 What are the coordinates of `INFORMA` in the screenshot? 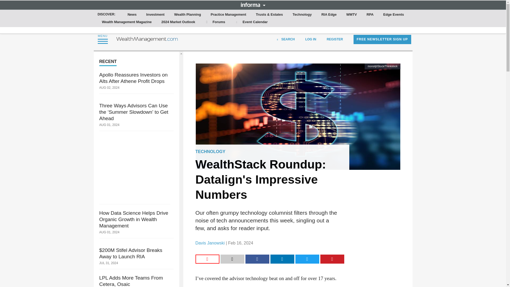 It's located at (253, 5).